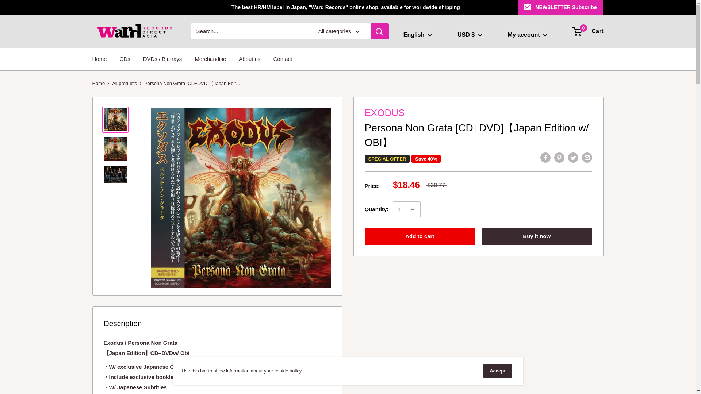 Image resolution: width=701 pixels, height=394 pixels. Describe the element at coordinates (481, 254) in the screenshot. I see `BOB` at that location.